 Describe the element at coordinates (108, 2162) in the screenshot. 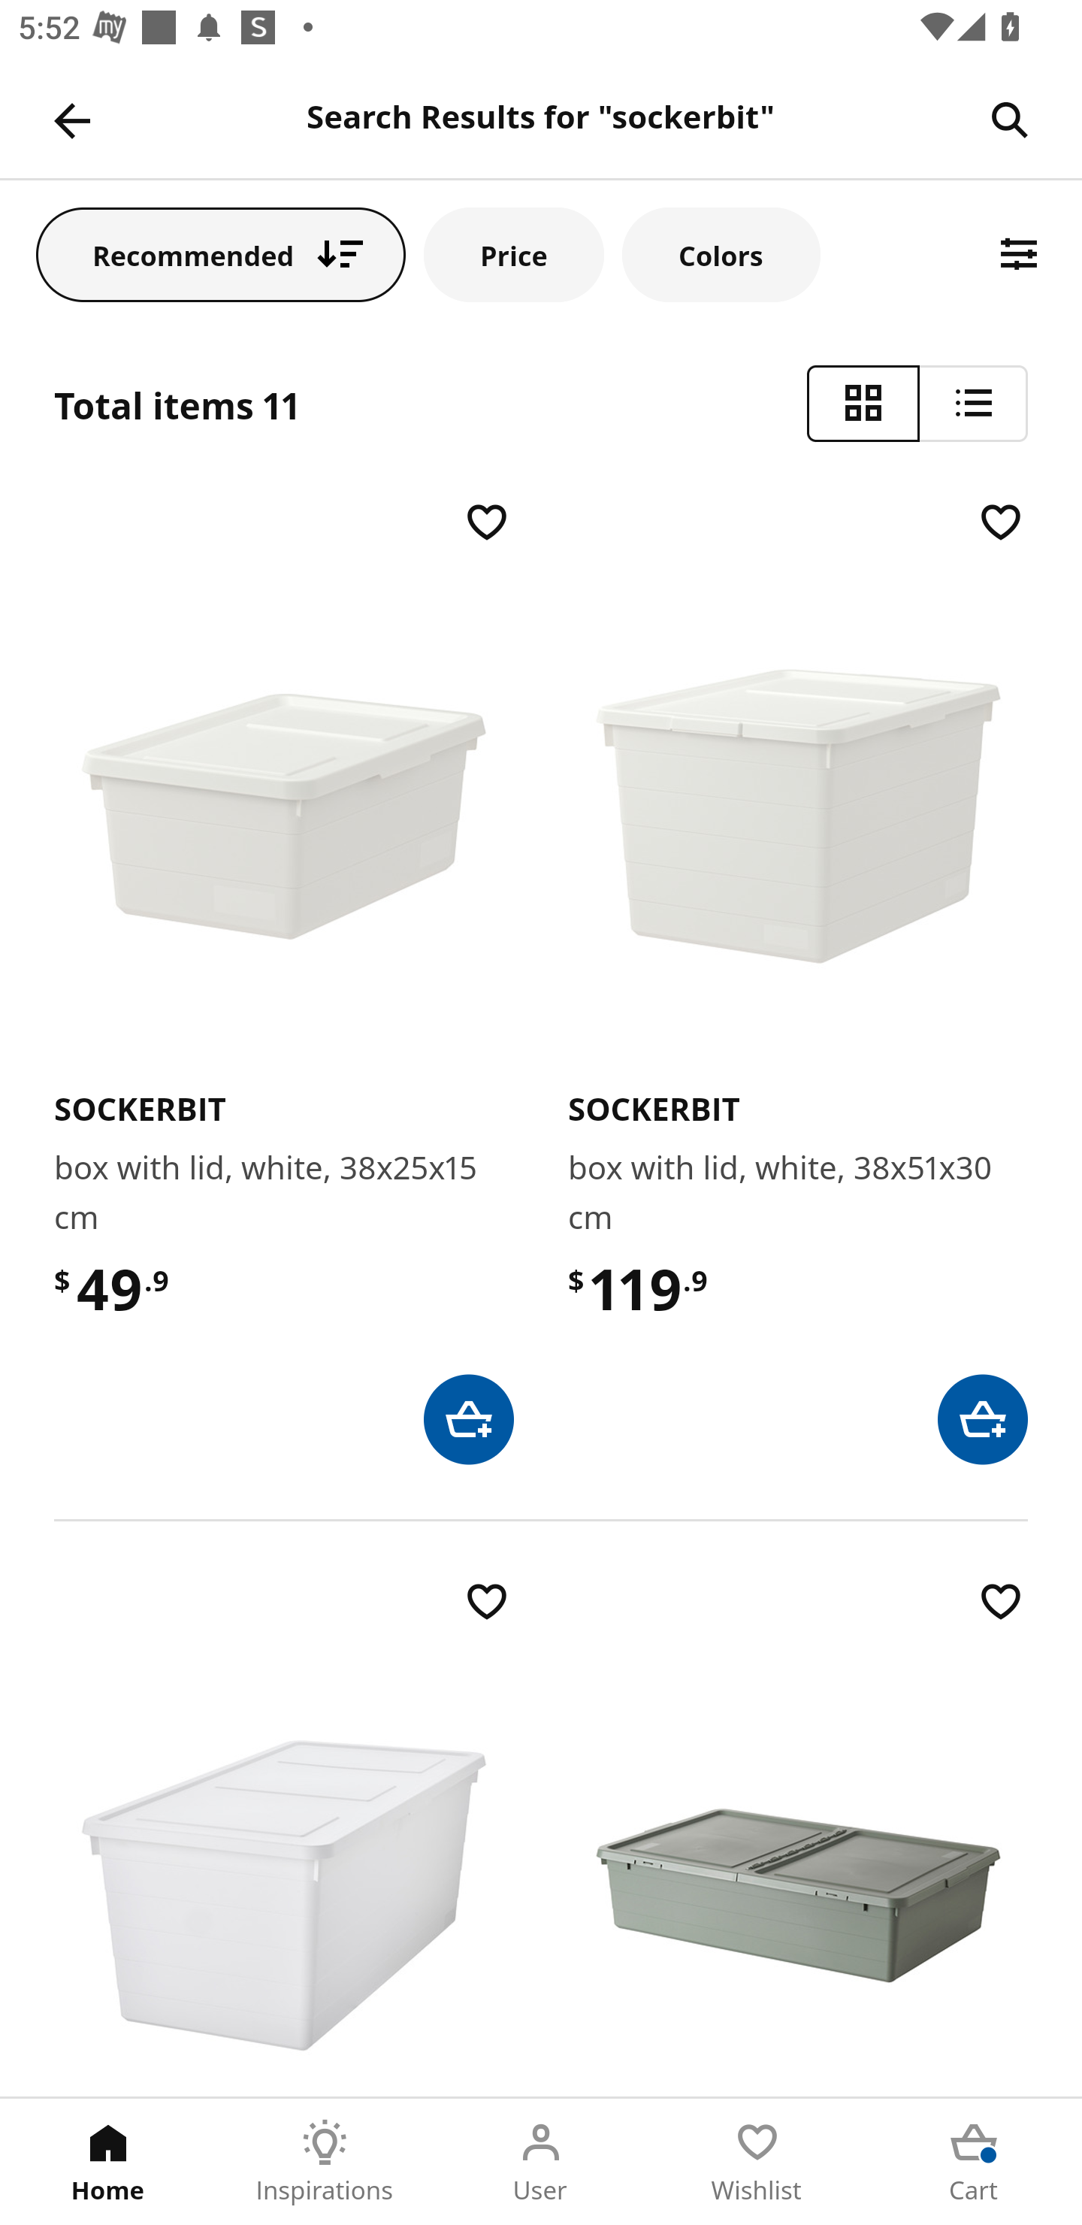

I see `Home
Tab 1 of 5` at that location.